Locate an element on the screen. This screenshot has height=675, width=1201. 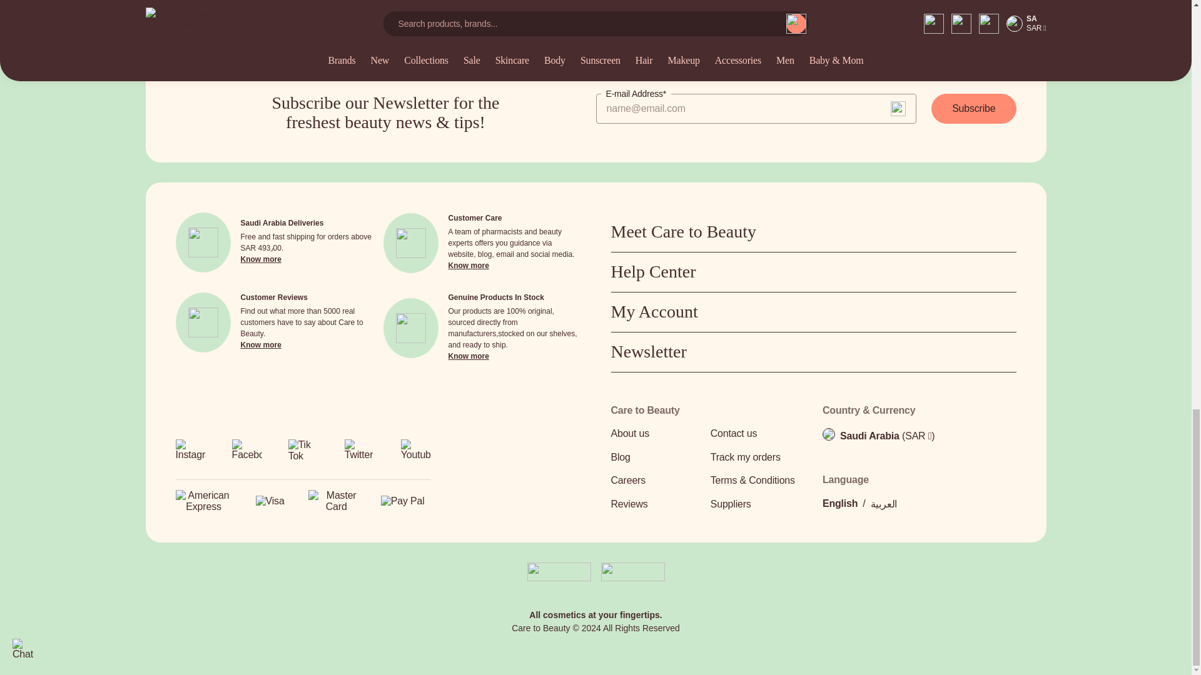
Newsletter is located at coordinates (813, 352).